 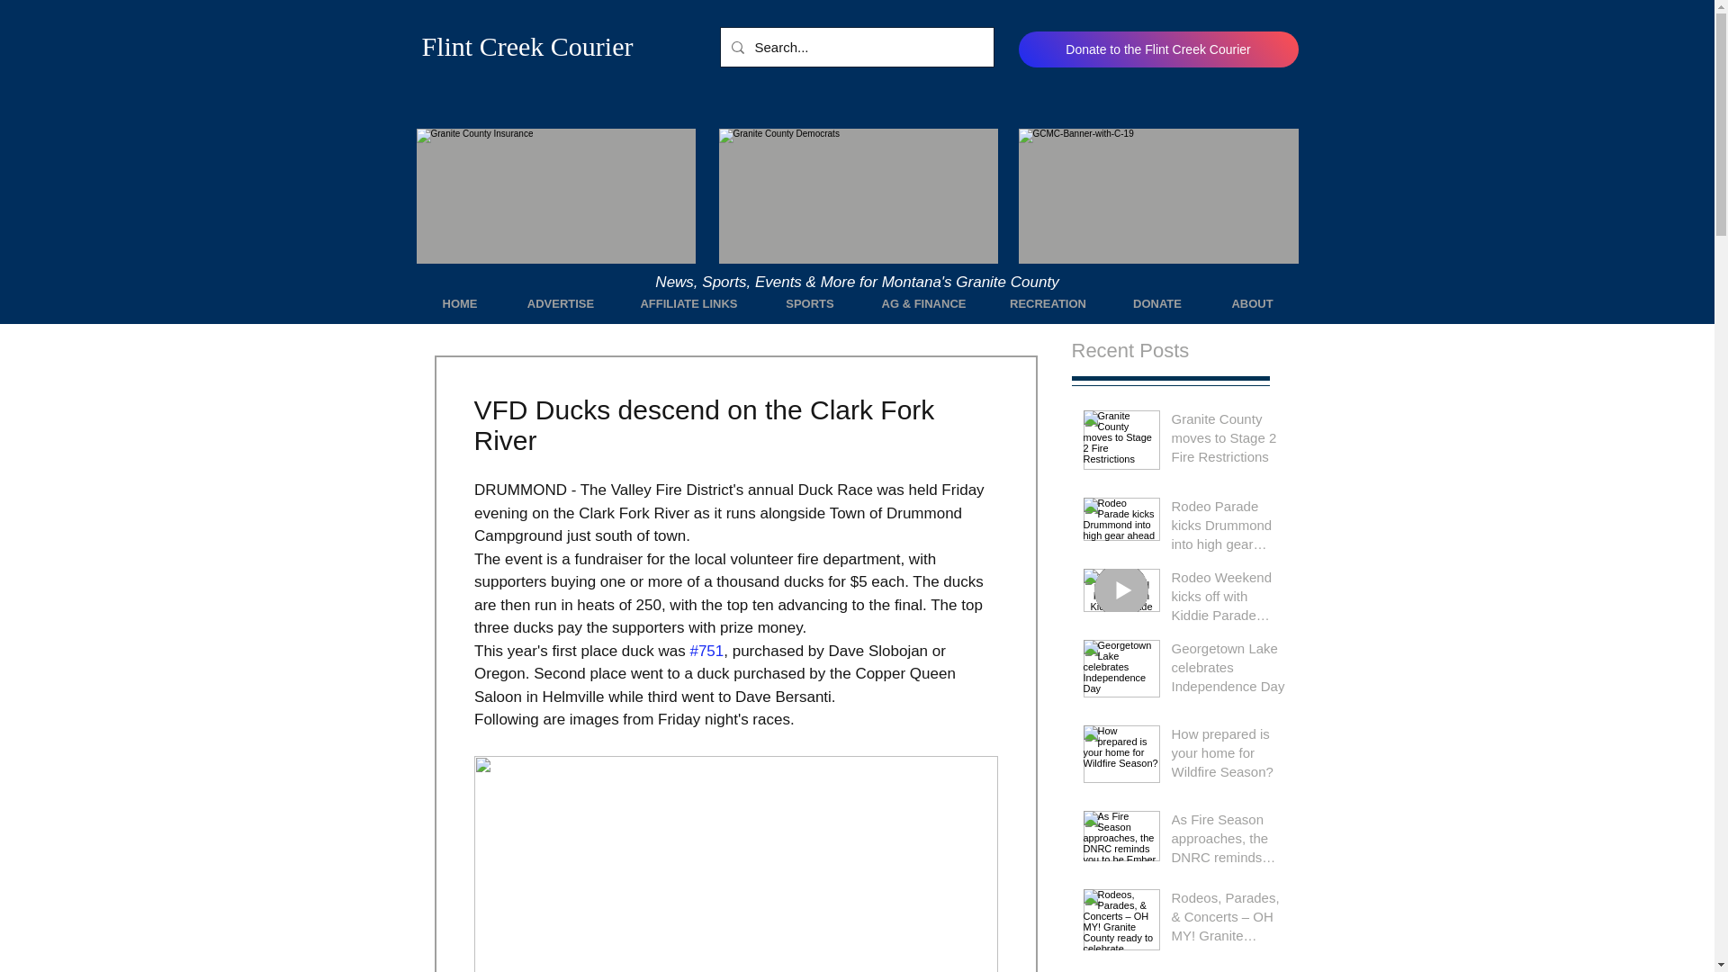 What do you see at coordinates (1229, 756) in the screenshot?
I see `How prepared is your home for Wildfire Season?` at bounding box center [1229, 756].